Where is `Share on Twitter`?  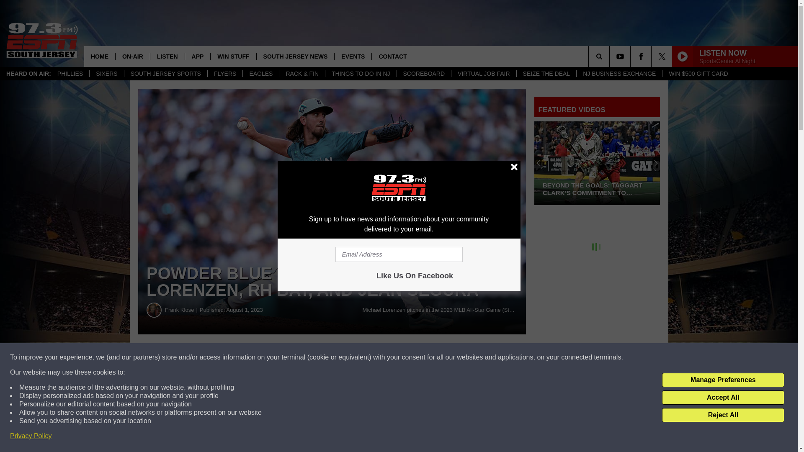
Share on Twitter is located at coordinates (410, 357).